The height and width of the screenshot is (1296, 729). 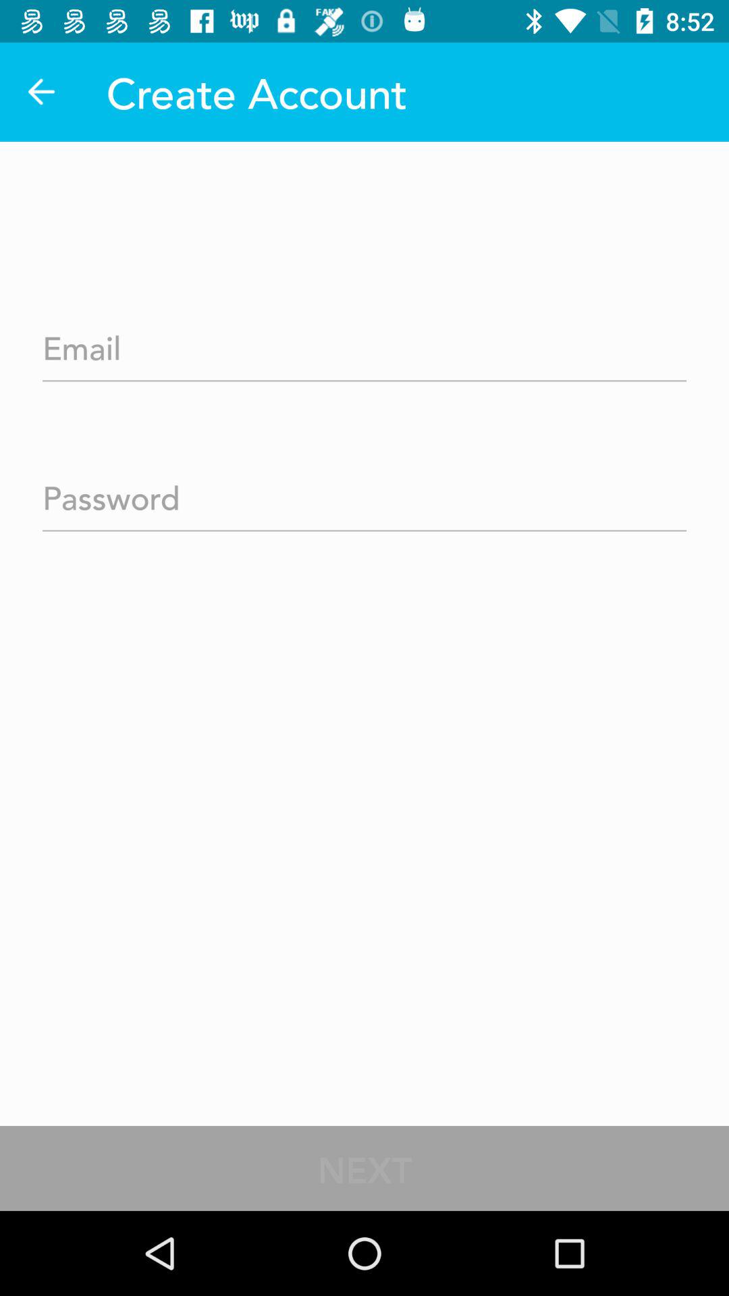 I want to click on password, so click(x=364, y=493).